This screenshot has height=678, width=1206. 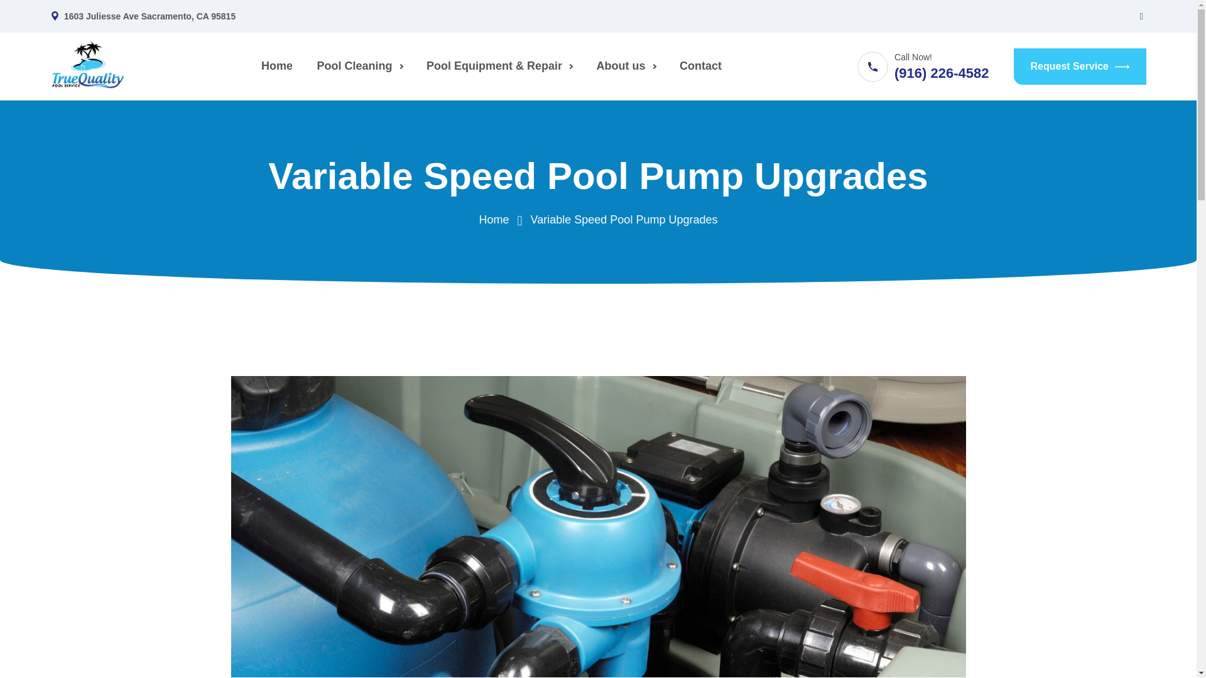 What do you see at coordinates (359, 67) in the screenshot?
I see `Pool Cleaning` at bounding box center [359, 67].